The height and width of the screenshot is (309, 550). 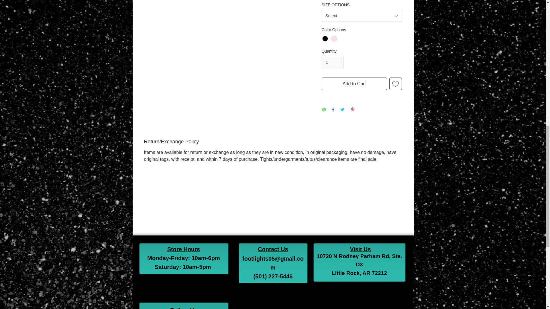 I want to click on 1, so click(x=332, y=62).